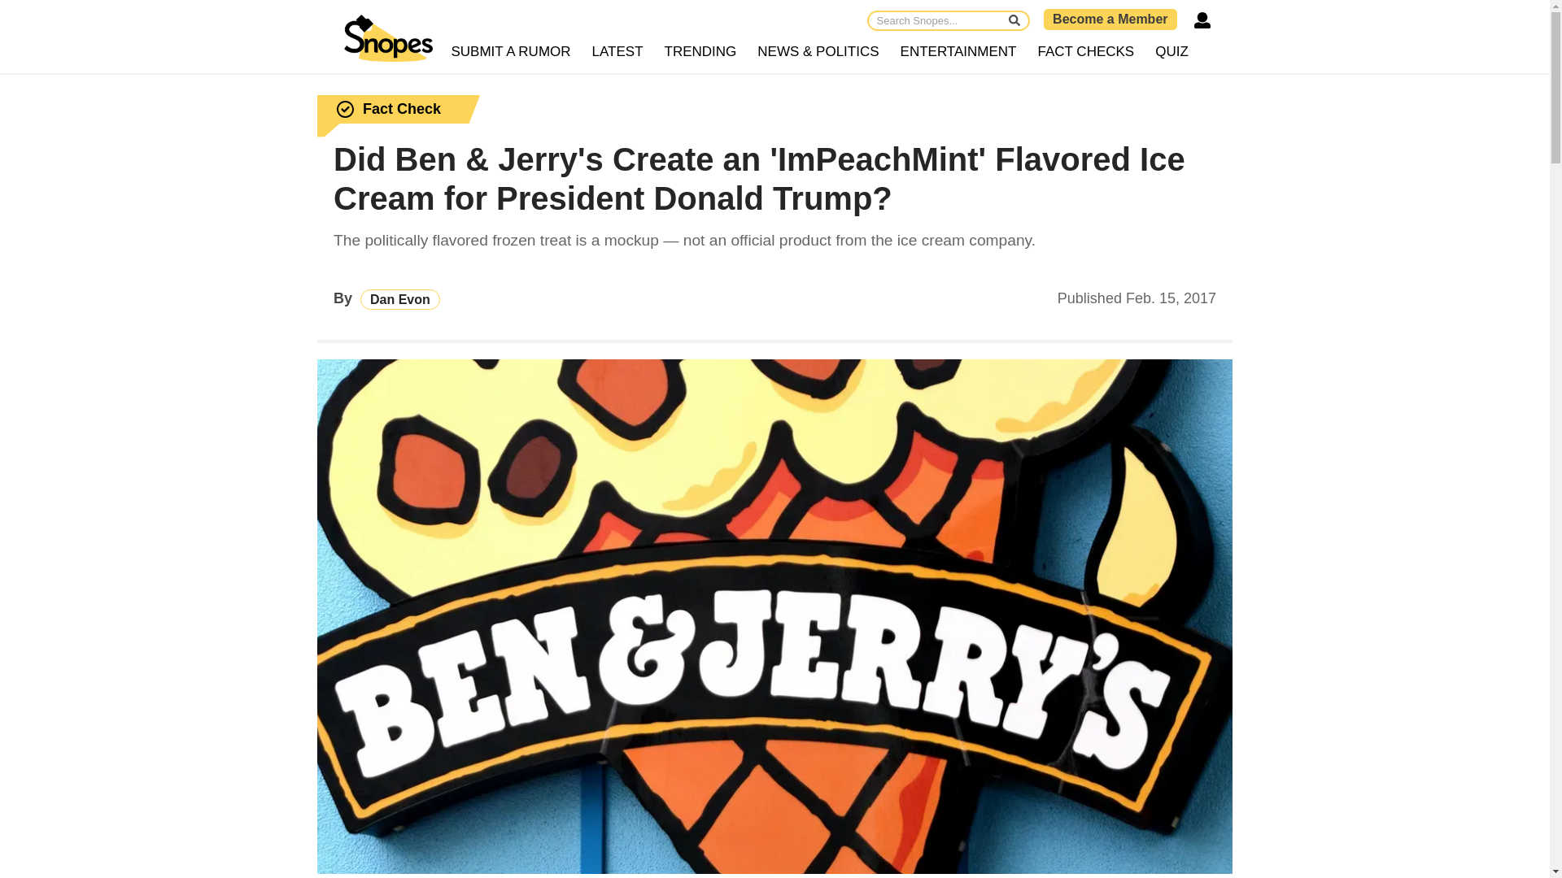  Describe the element at coordinates (1085, 52) in the screenshot. I see `FACT CHECKS` at that location.